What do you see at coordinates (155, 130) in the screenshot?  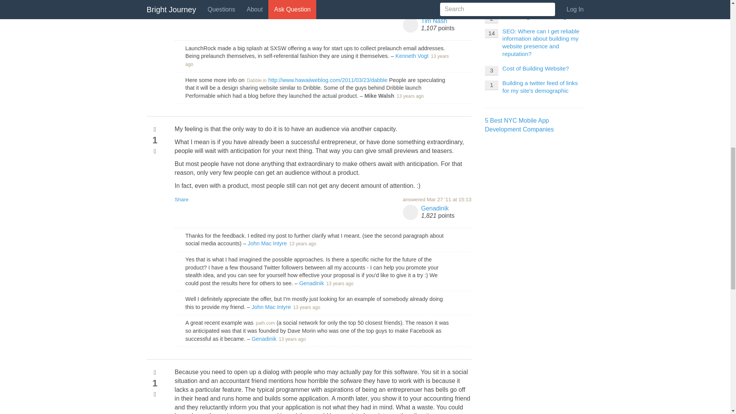 I see `You need to be logged in to vote` at bounding box center [155, 130].